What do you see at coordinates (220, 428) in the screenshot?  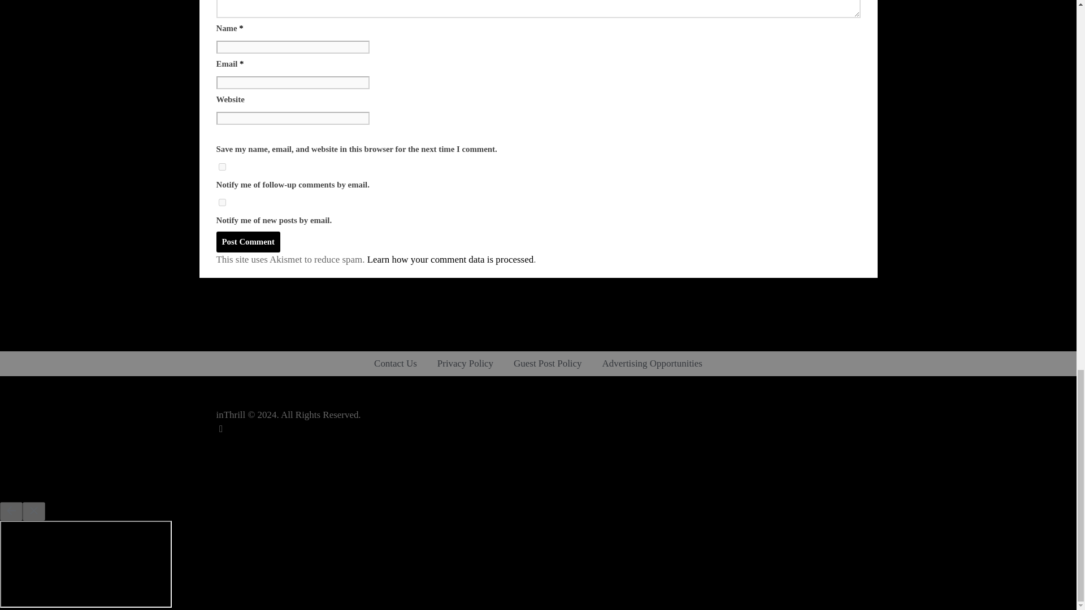 I see `Follow us on Twitter` at bounding box center [220, 428].